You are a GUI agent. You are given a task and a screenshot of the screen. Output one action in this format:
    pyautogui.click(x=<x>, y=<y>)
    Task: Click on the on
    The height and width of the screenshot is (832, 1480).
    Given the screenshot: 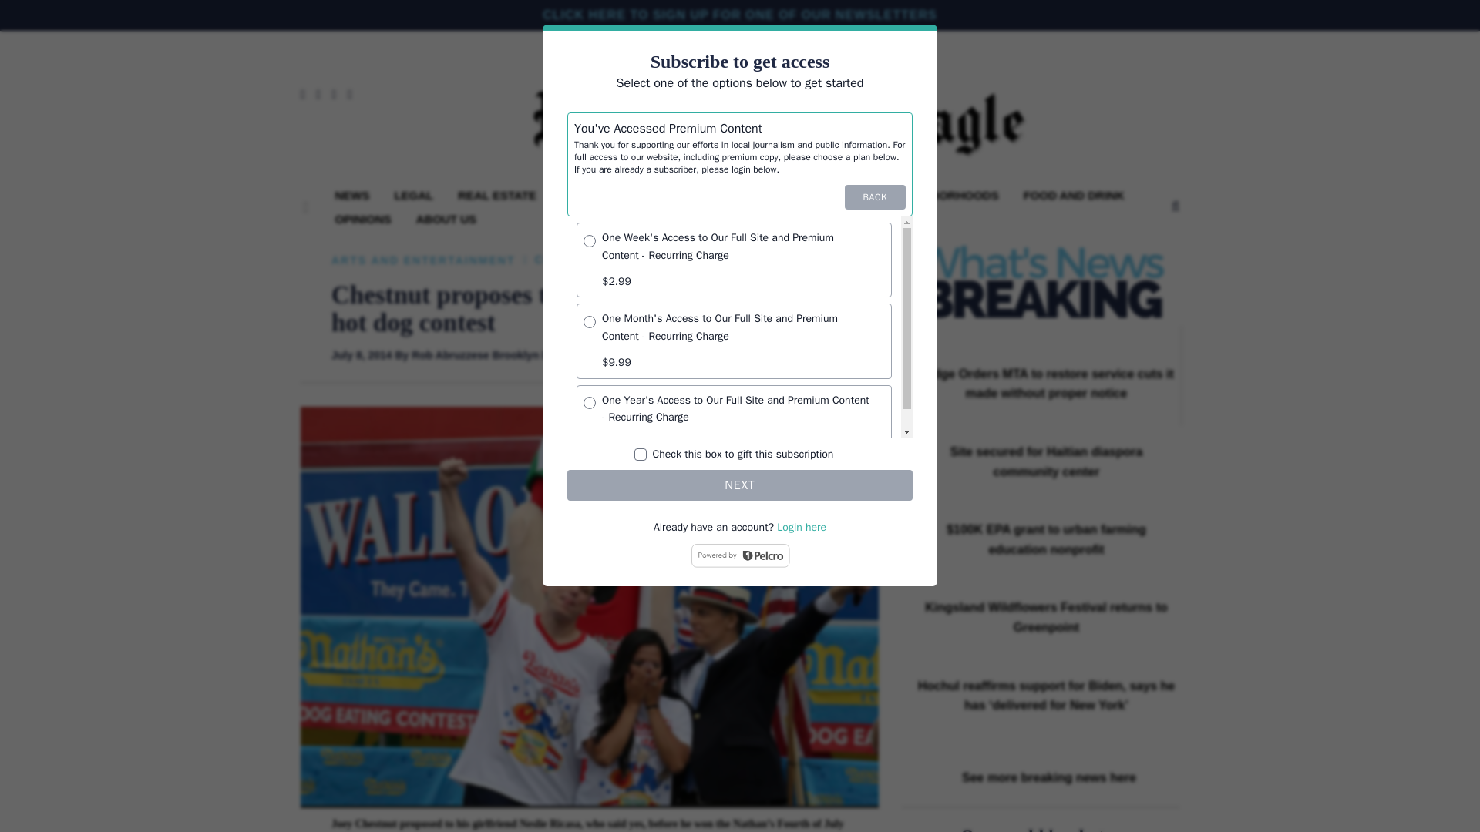 What is the action you would take?
    pyautogui.click(x=641, y=455)
    